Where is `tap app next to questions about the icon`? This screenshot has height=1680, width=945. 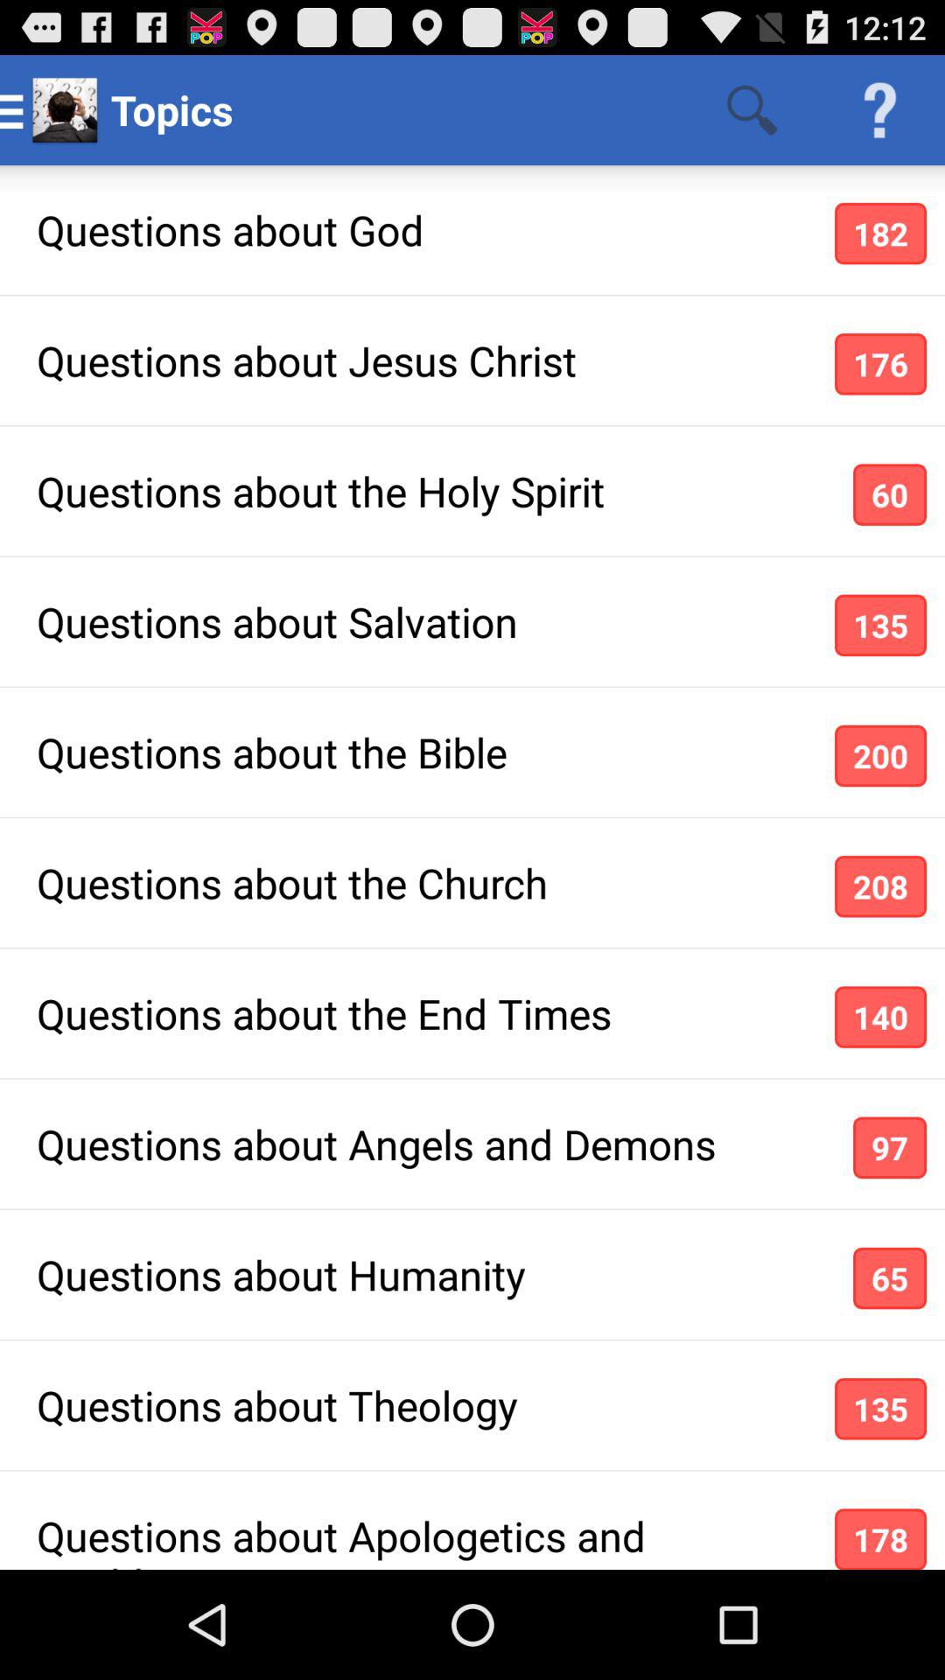
tap app next to questions about the icon is located at coordinates (889, 494).